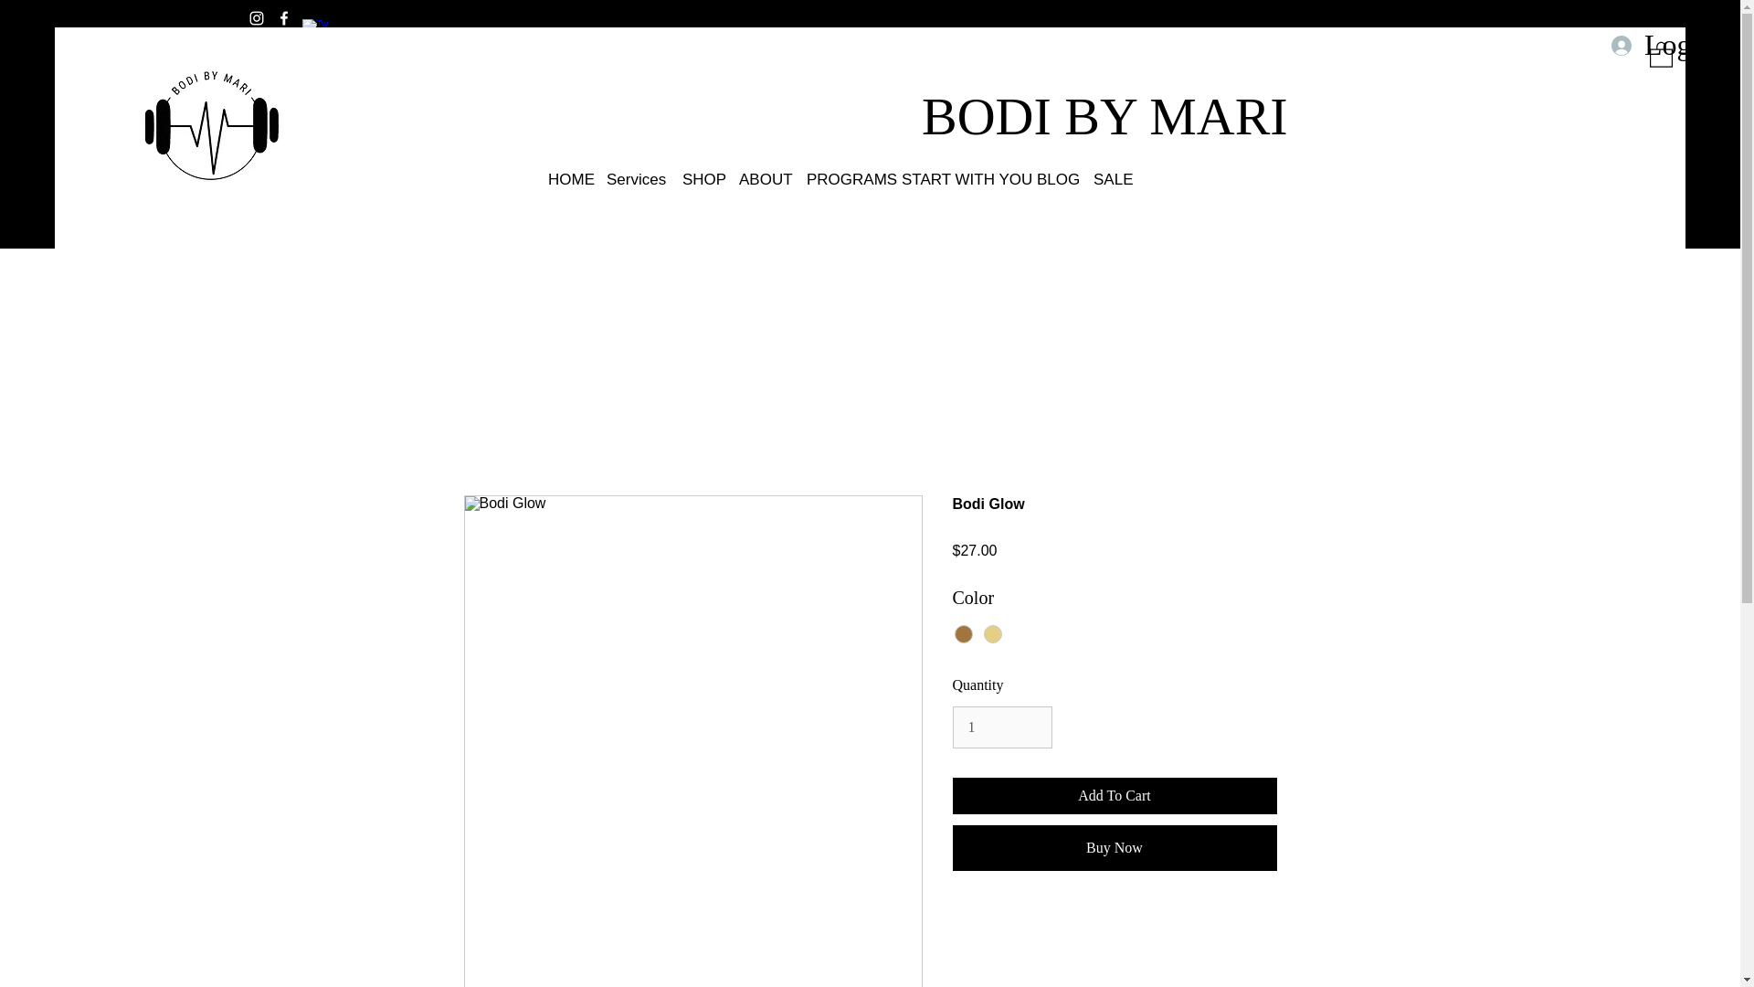  What do you see at coordinates (1115, 796) in the screenshot?
I see `Add To Cart` at bounding box center [1115, 796].